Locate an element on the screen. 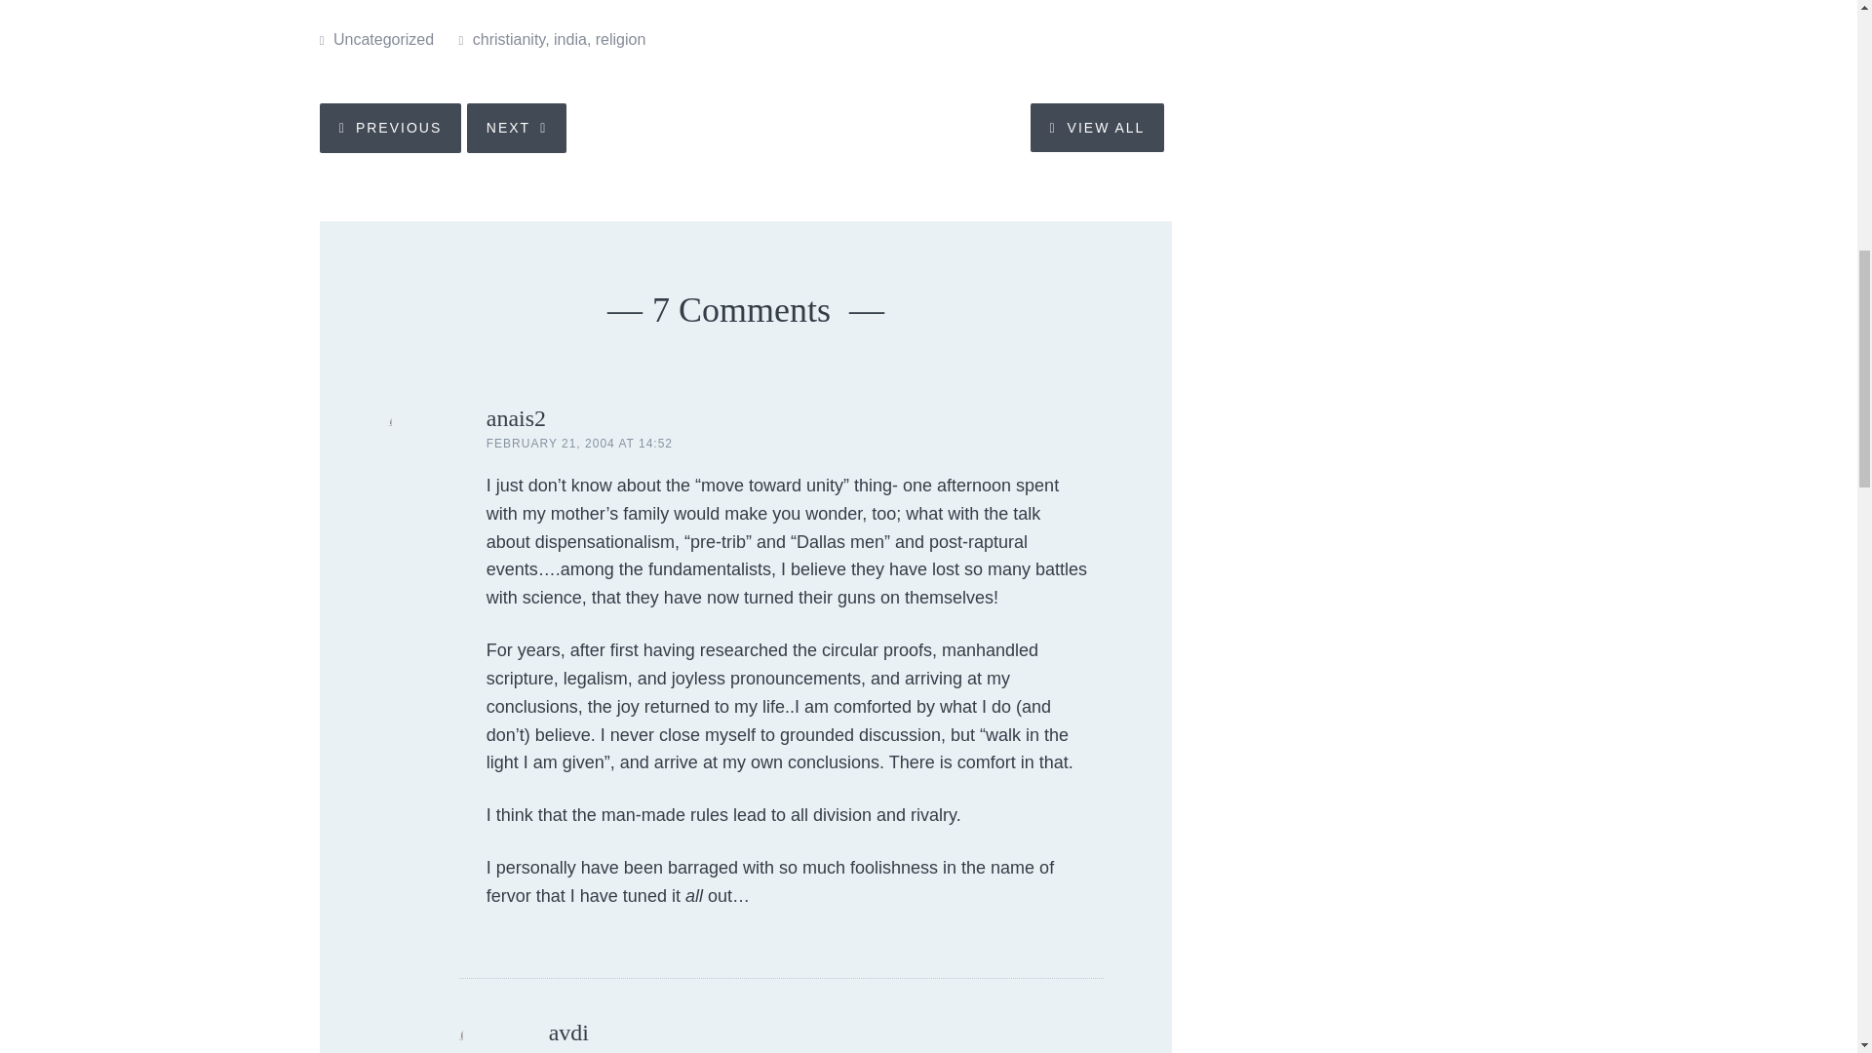 Image resolution: width=1872 pixels, height=1053 pixels. FEBRUARY 21, 2004 AT 17:09 is located at coordinates (642, 1051).